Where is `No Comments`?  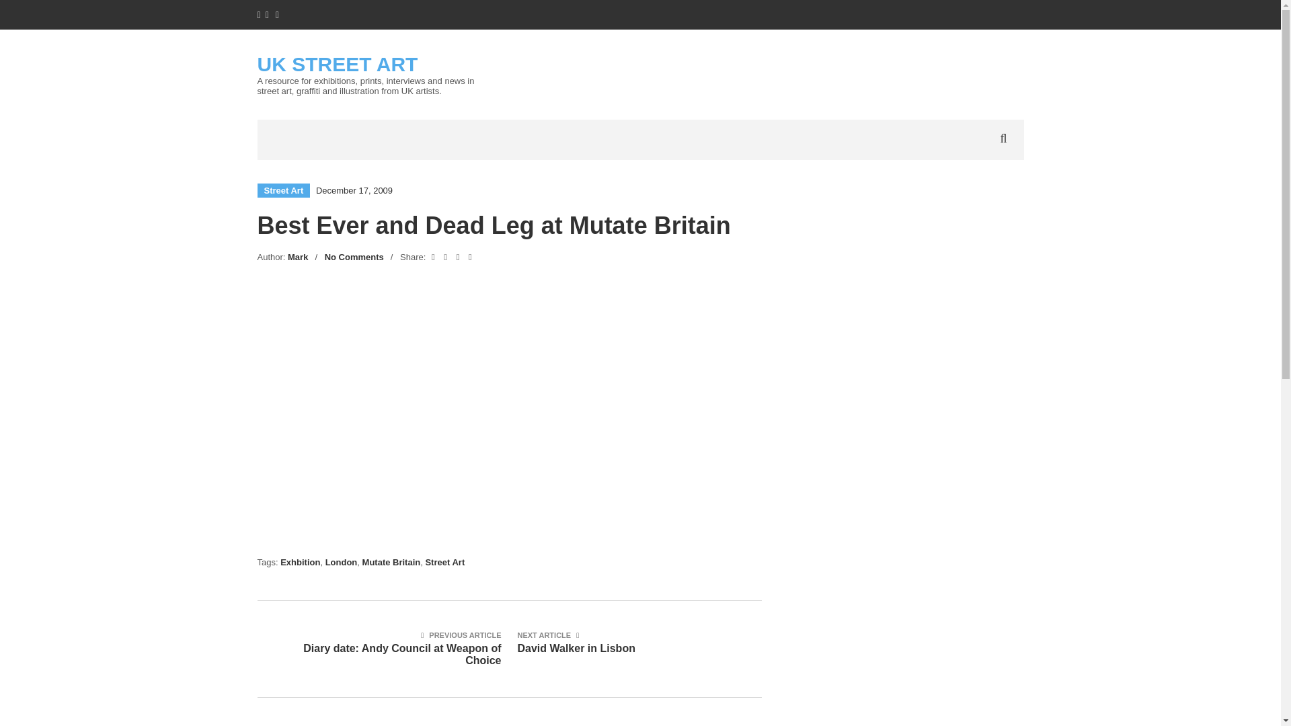
No Comments is located at coordinates (354, 257).